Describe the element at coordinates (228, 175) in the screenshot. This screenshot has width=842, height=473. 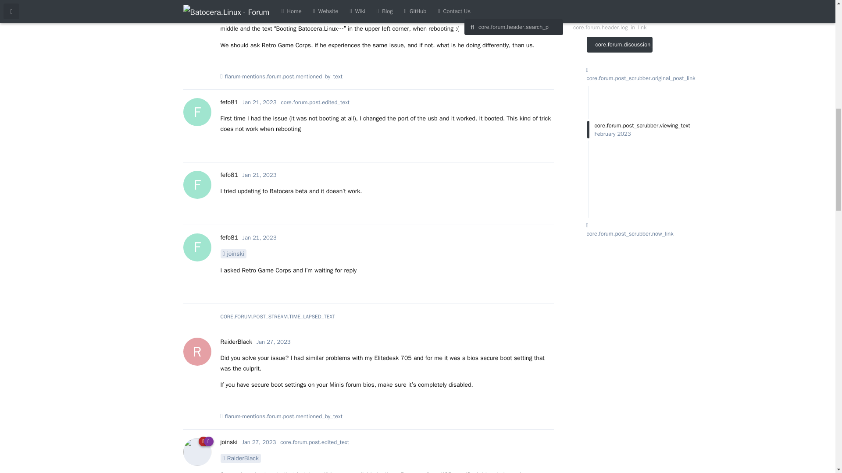
I see `Friday, January 27, 2023 4:26 PM` at that location.